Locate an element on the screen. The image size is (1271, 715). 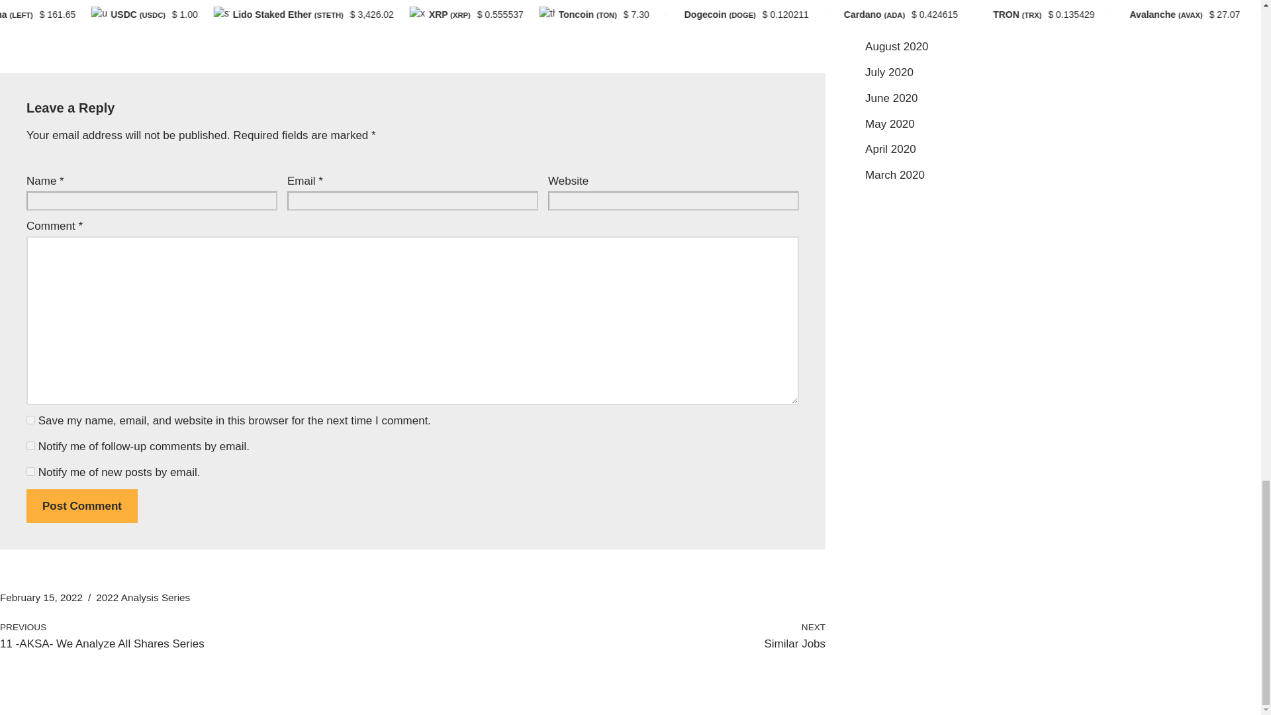
subscribe is located at coordinates (30, 471).